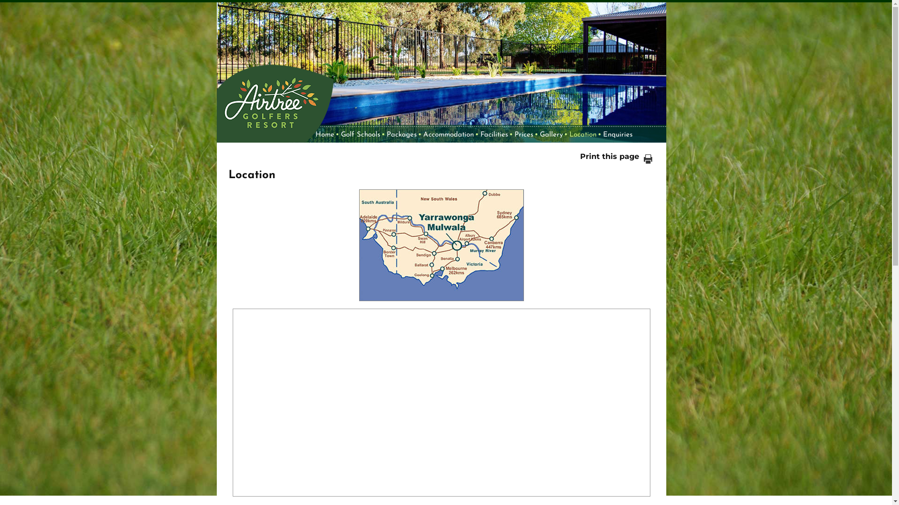 Image resolution: width=899 pixels, height=505 pixels. I want to click on Gallery, so click(553, 135).